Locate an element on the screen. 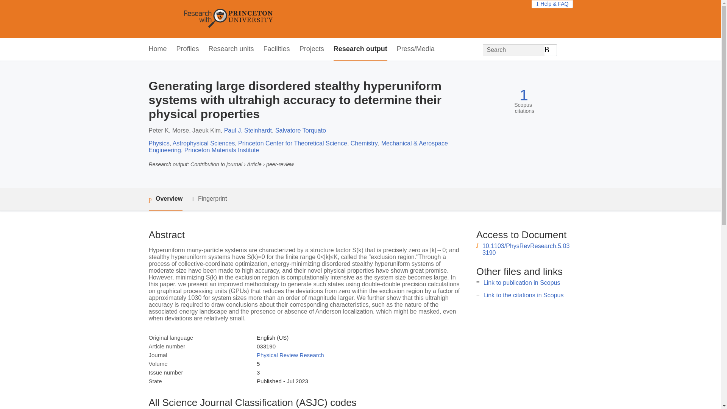  Link to publication in Scopus is located at coordinates (522, 283).